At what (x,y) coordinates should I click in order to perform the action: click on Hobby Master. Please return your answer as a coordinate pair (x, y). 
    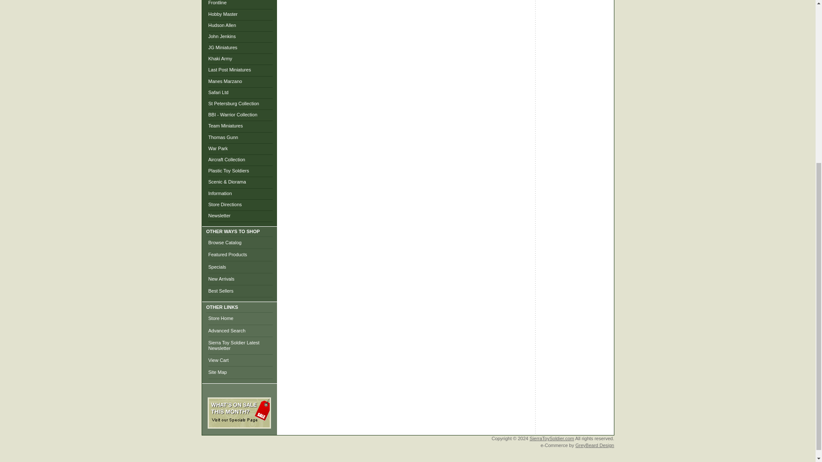
    Looking at the image, I should click on (223, 14).